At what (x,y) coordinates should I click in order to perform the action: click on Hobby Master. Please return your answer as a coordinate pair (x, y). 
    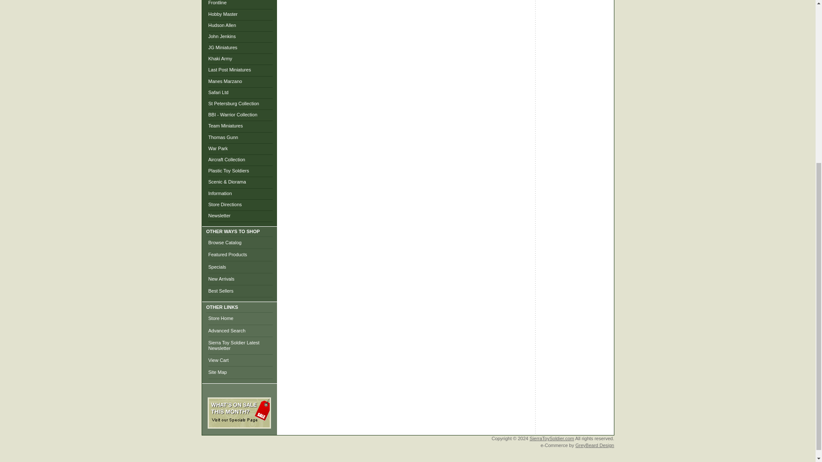
    Looking at the image, I should click on (223, 14).